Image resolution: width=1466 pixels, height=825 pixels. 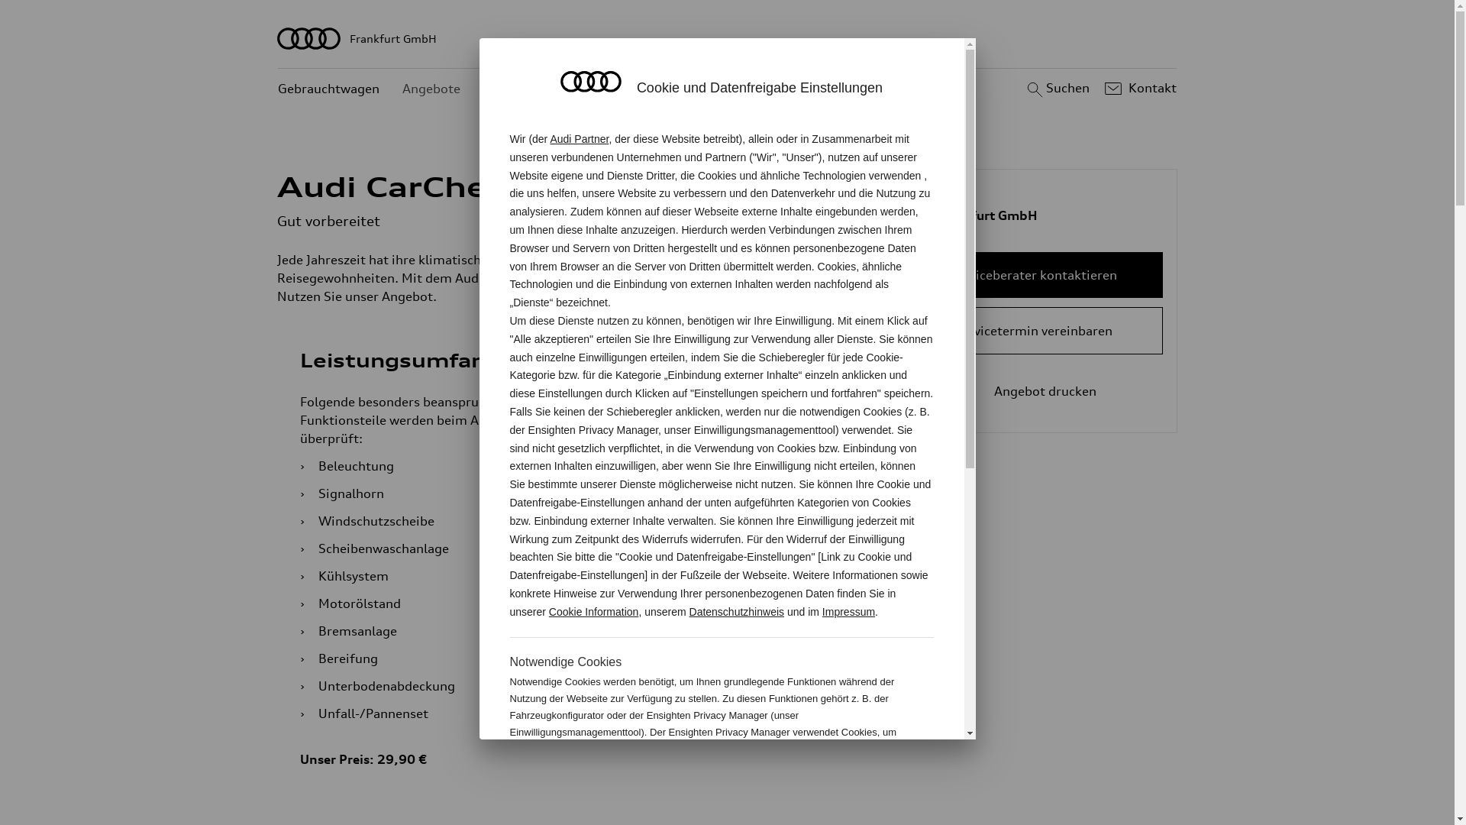 I want to click on Suchen, so click(x=1057, y=89).